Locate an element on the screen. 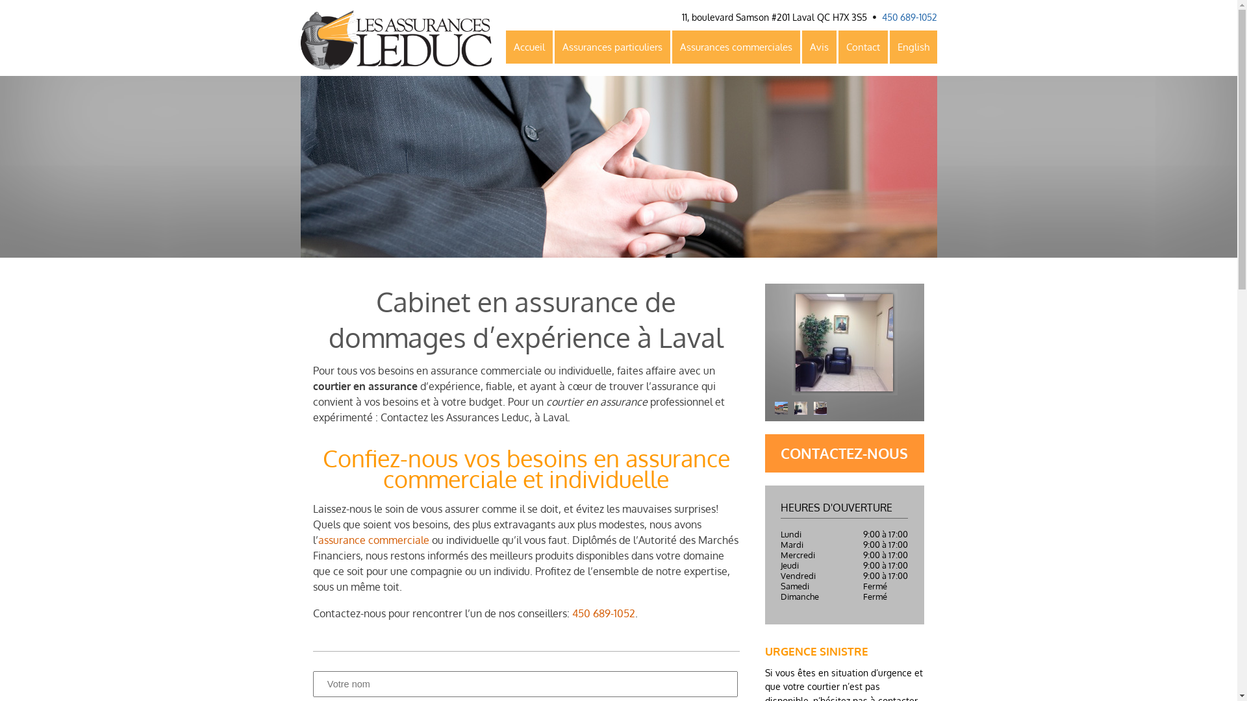 Image resolution: width=1247 pixels, height=701 pixels. Assurances particuliers is located at coordinates (612, 47).